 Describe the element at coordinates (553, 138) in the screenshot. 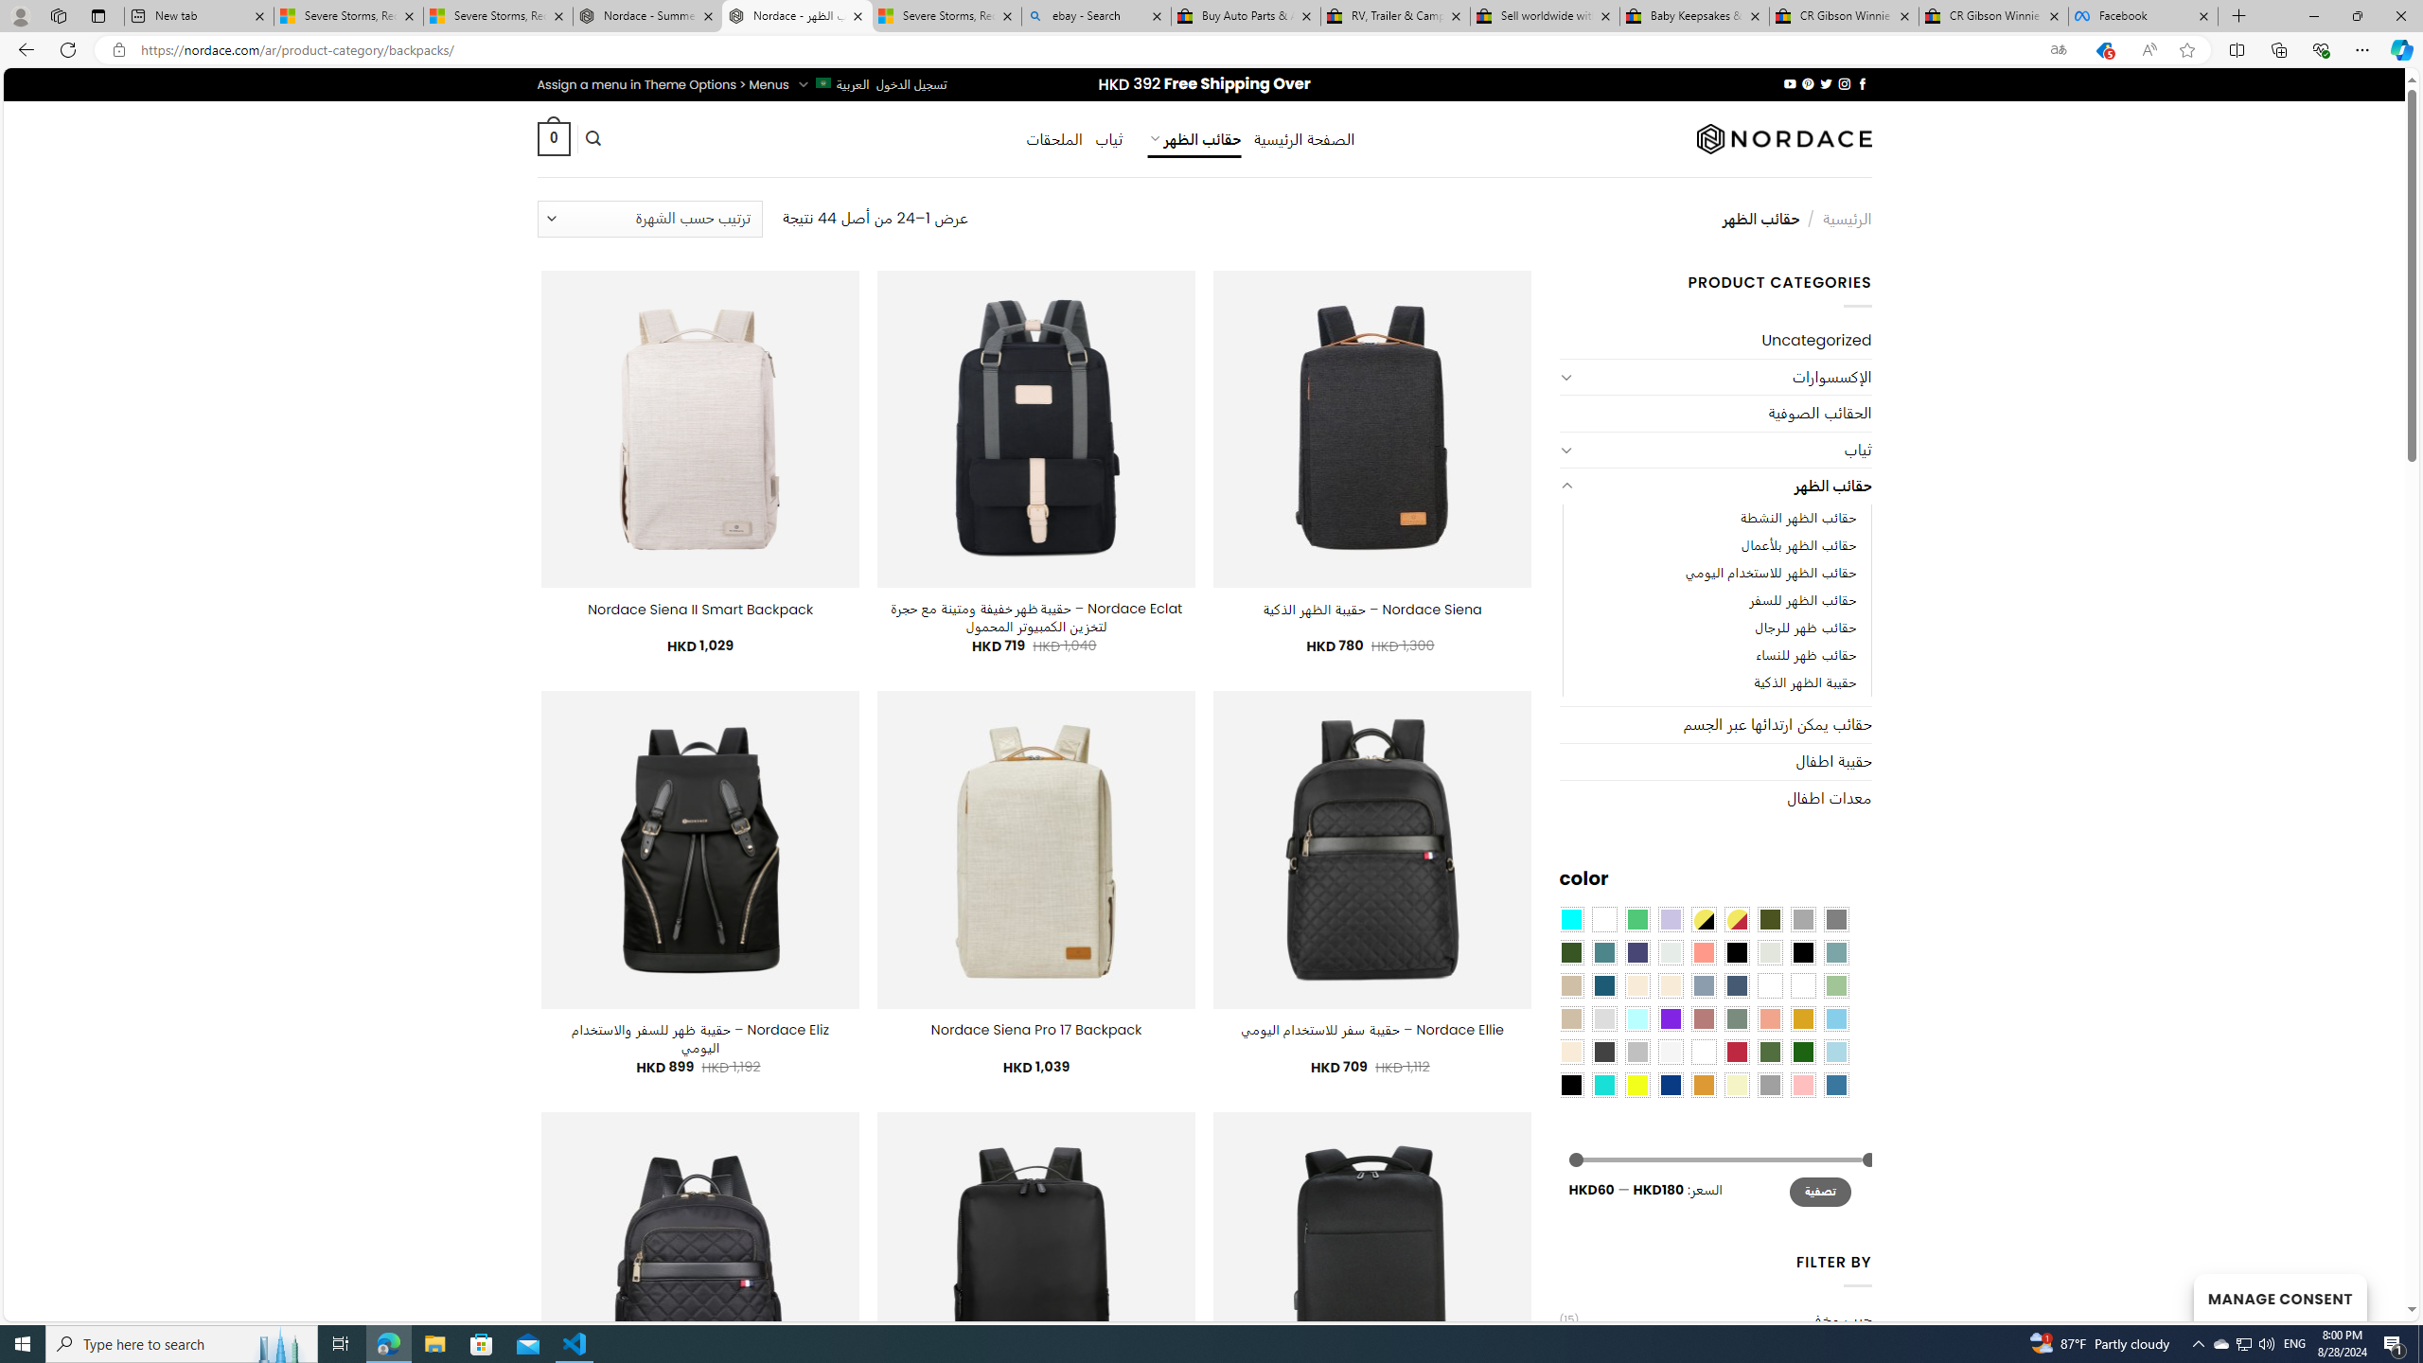

I see `  0  ` at that location.